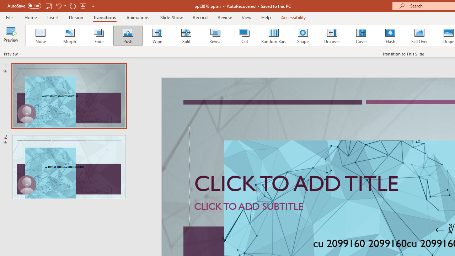 The height and width of the screenshot is (256, 455). Describe the element at coordinates (390, 36) in the screenshot. I see `Flash` at that location.